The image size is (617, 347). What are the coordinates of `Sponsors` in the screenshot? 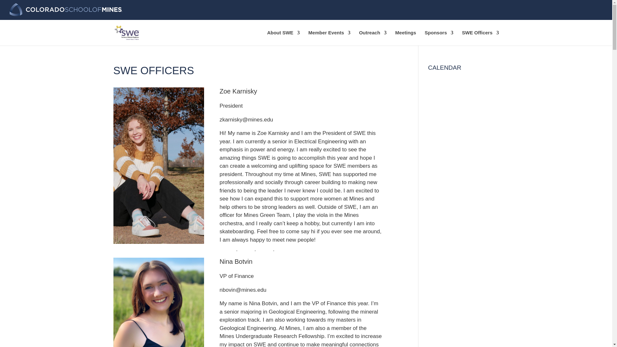 It's located at (439, 38).